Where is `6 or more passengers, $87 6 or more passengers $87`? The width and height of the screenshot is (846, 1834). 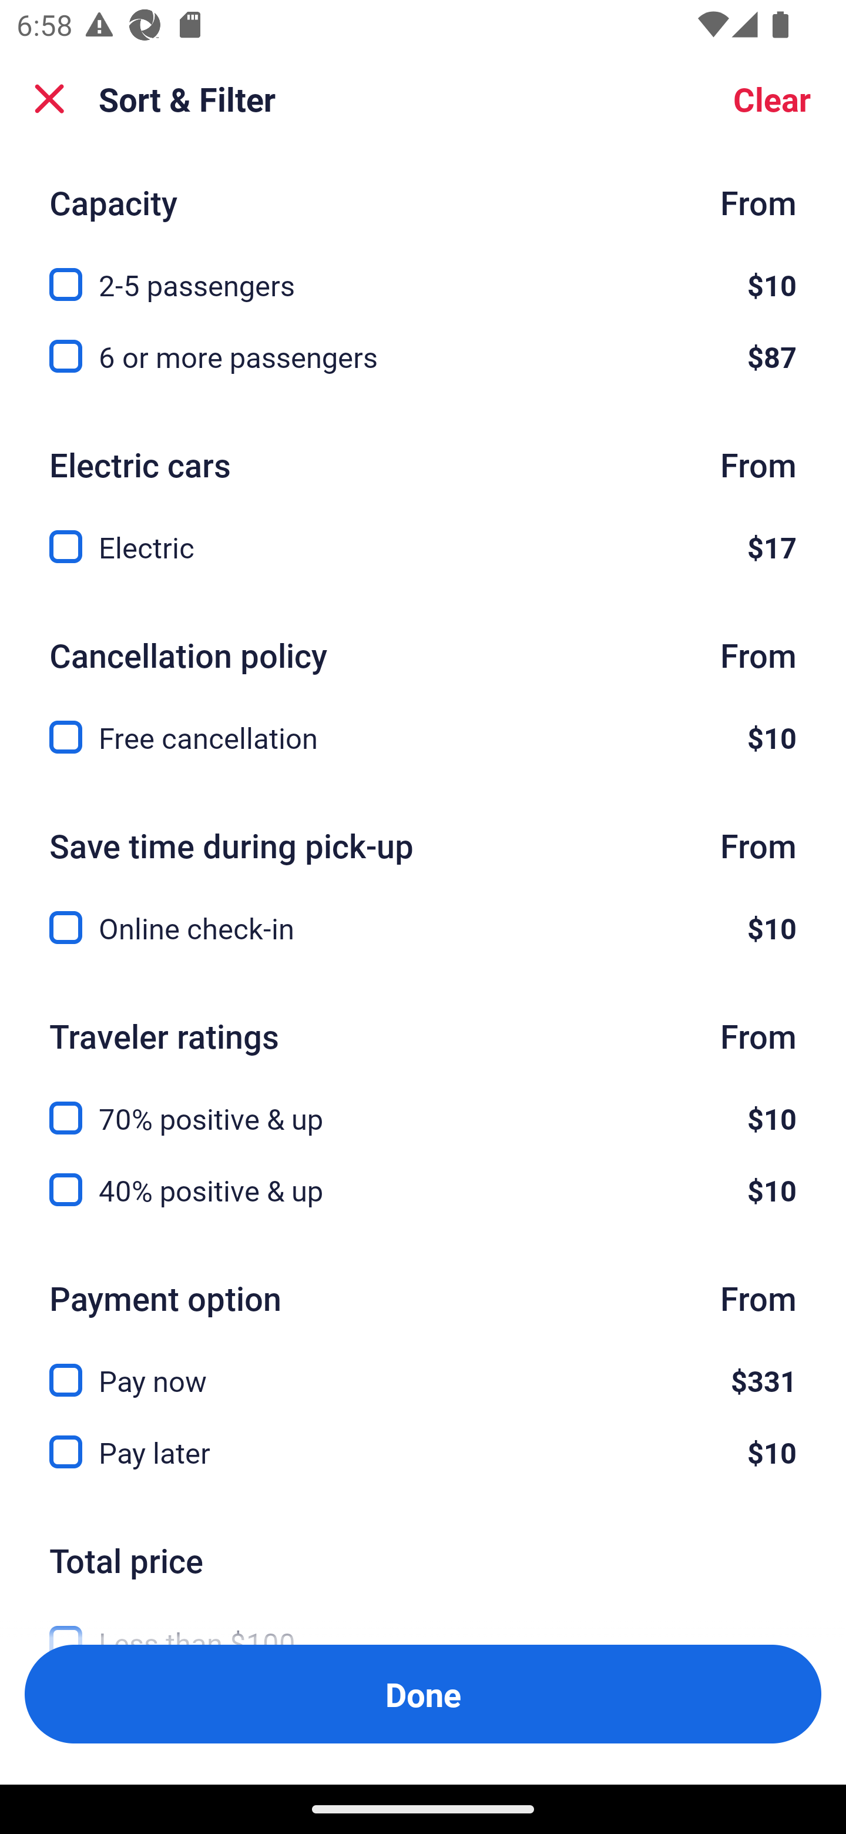
6 or more passengers, $87 6 or more passengers $87 is located at coordinates (423, 356).